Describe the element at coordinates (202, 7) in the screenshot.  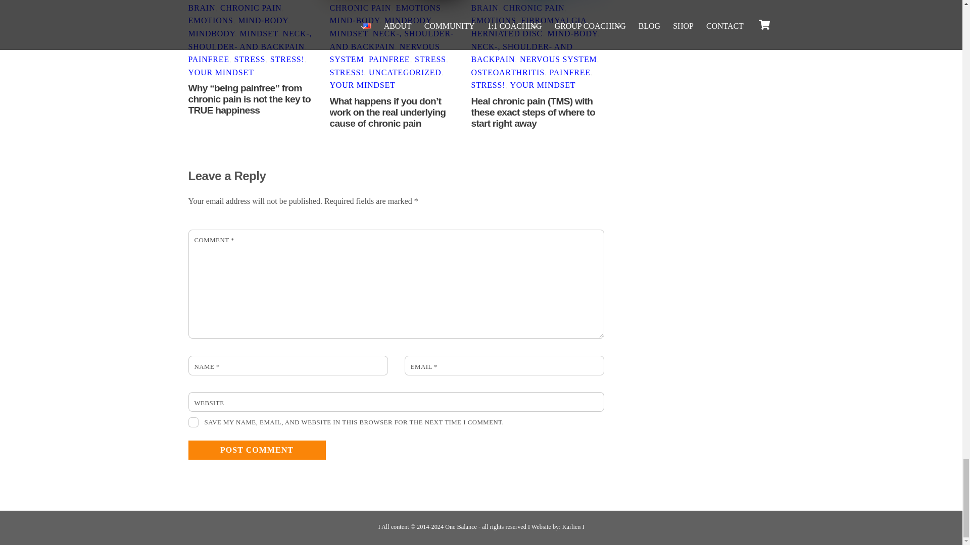
I see `BRAIN` at that location.